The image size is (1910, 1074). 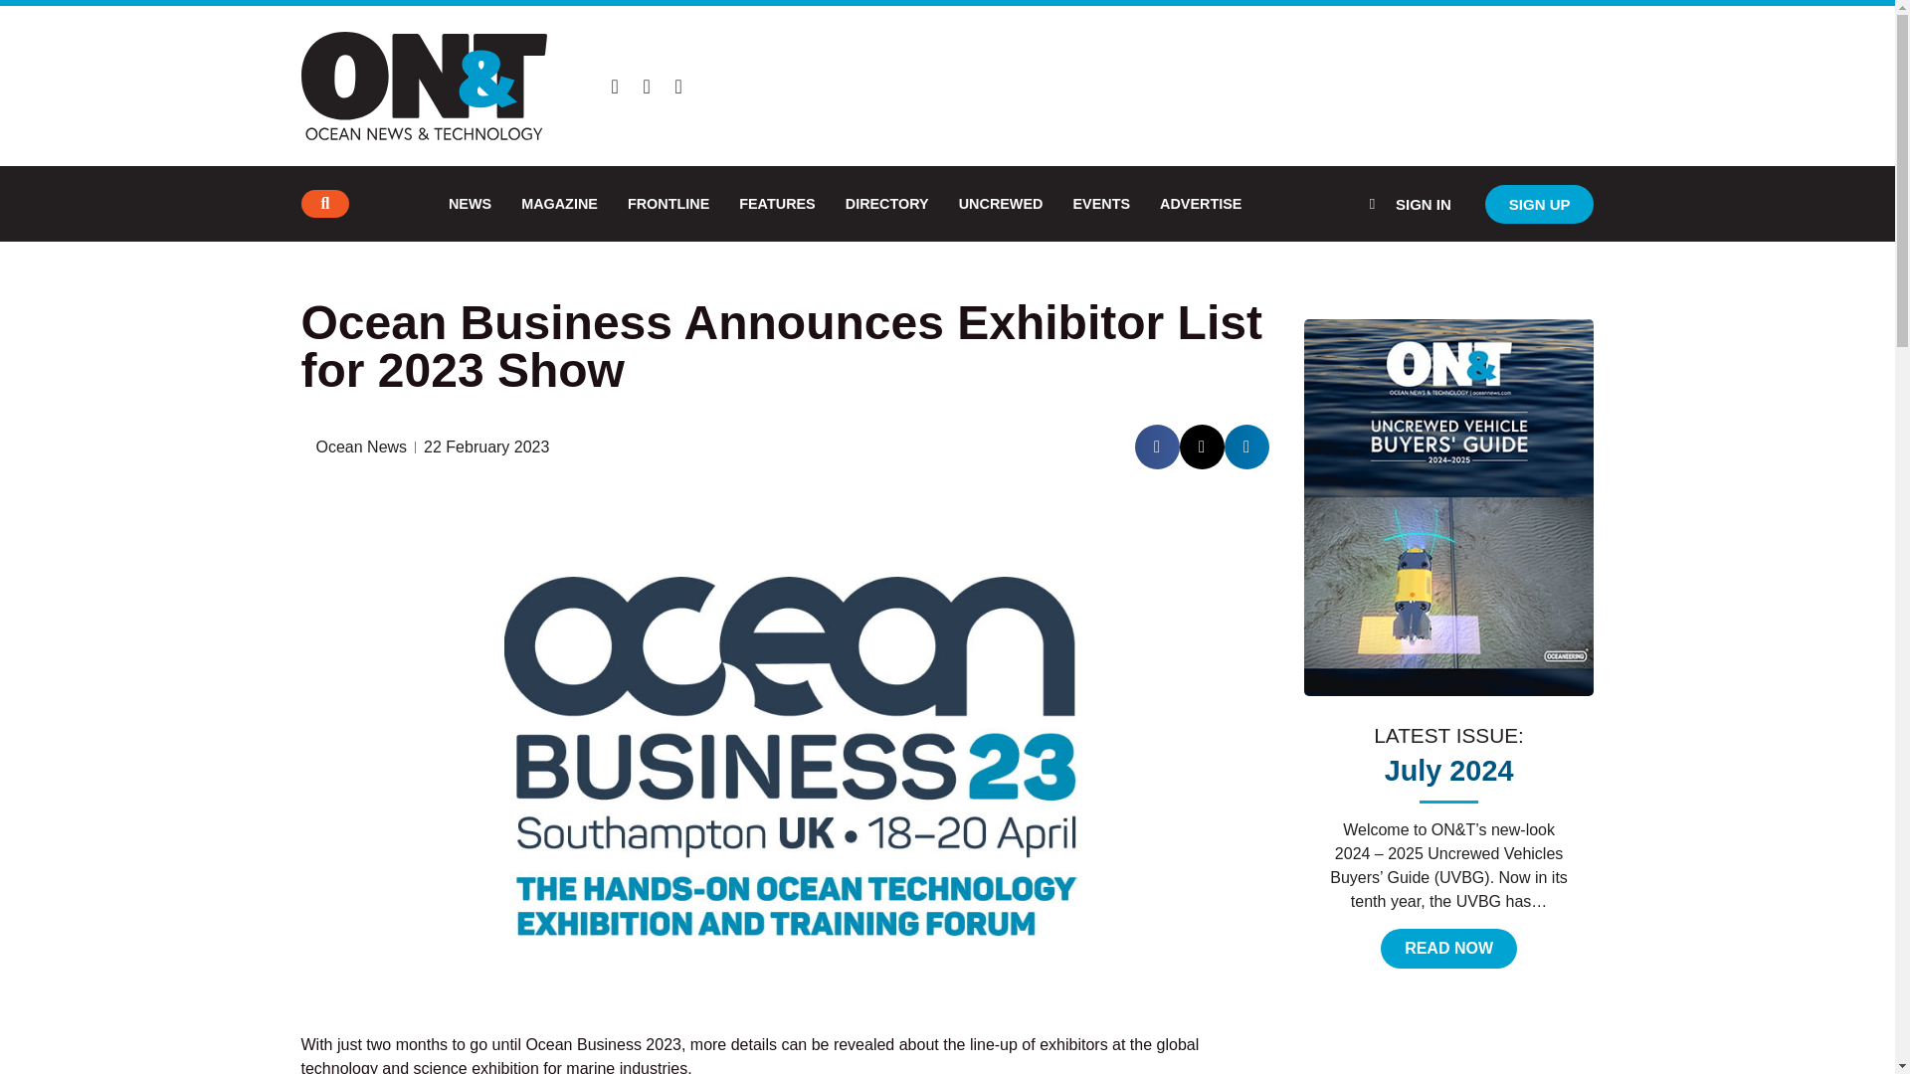 What do you see at coordinates (887, 203) in the screenshot?
I see `DIRECTORY` at bounding box center [887, 203].